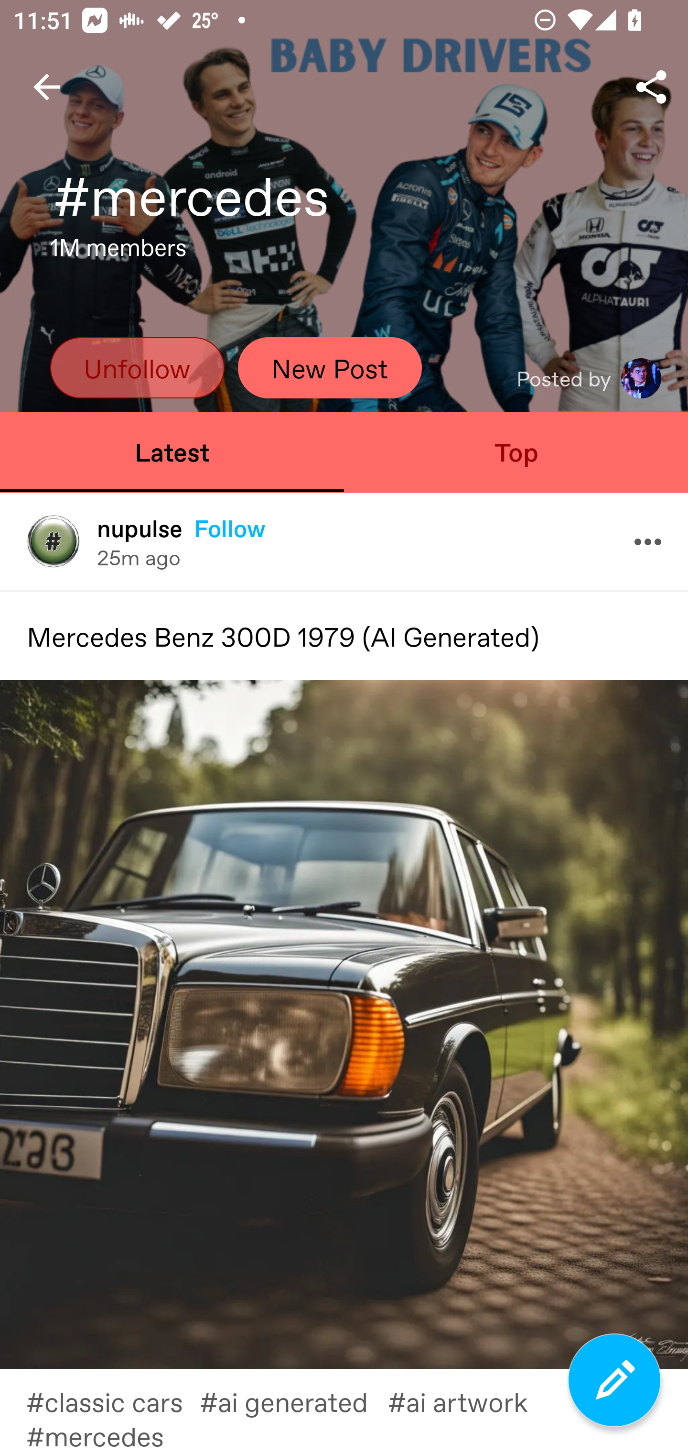  I want to click on Unfollow, so click(137, 367).